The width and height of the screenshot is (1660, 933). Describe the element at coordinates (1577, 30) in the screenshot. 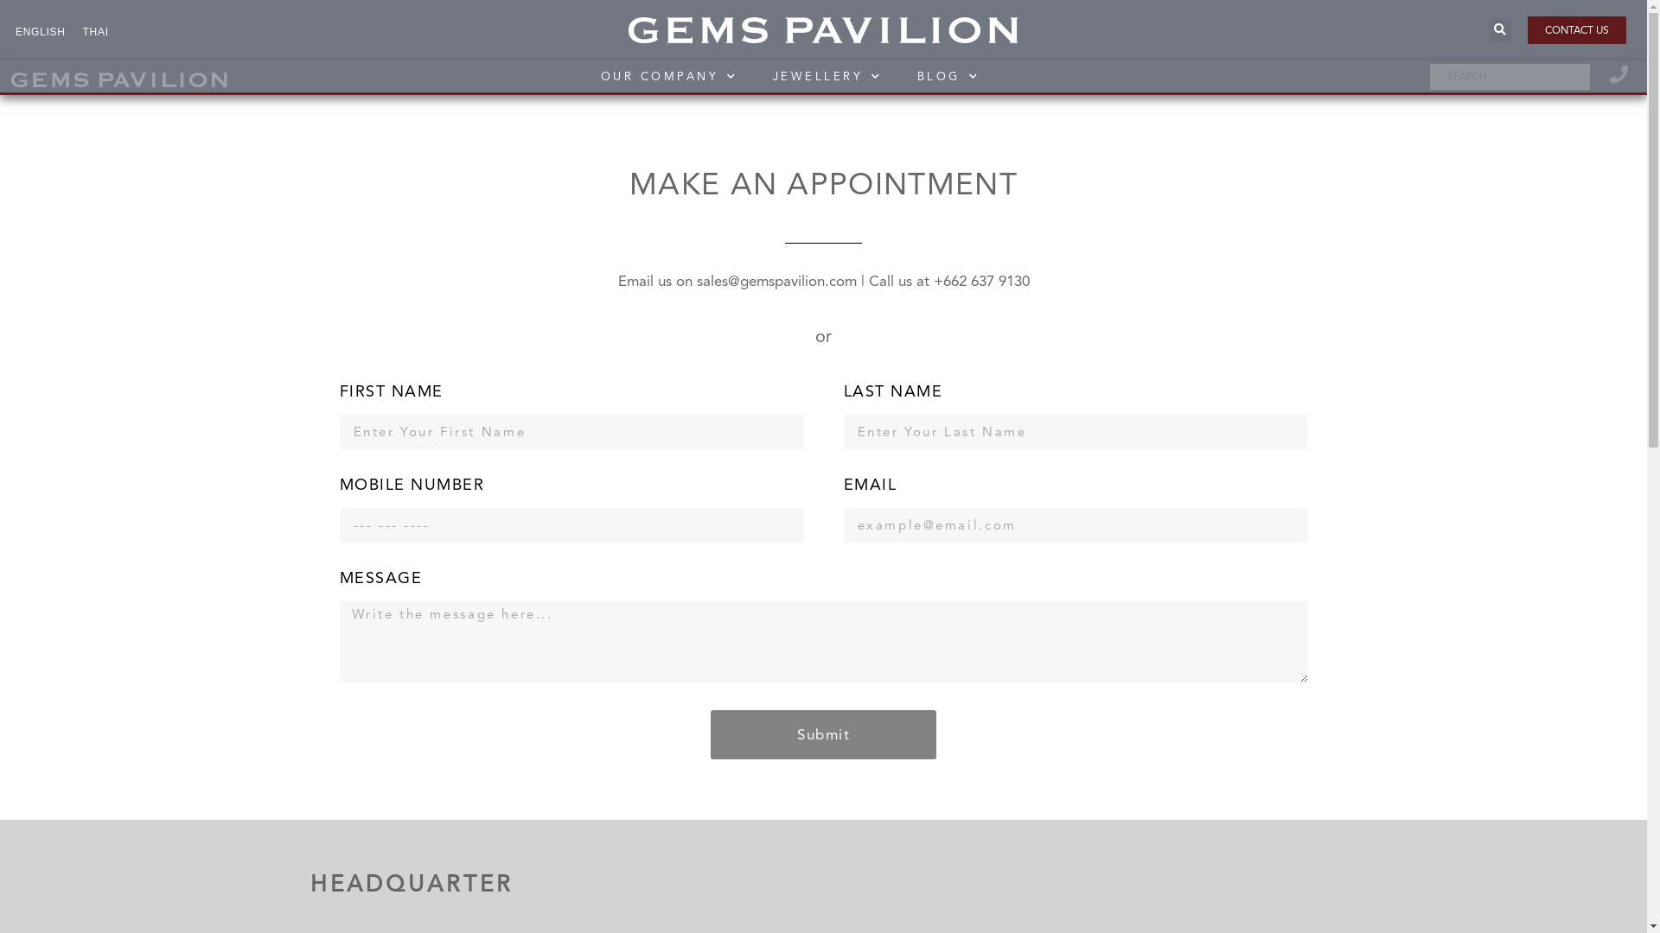

I see `CONTACT US` at that location.